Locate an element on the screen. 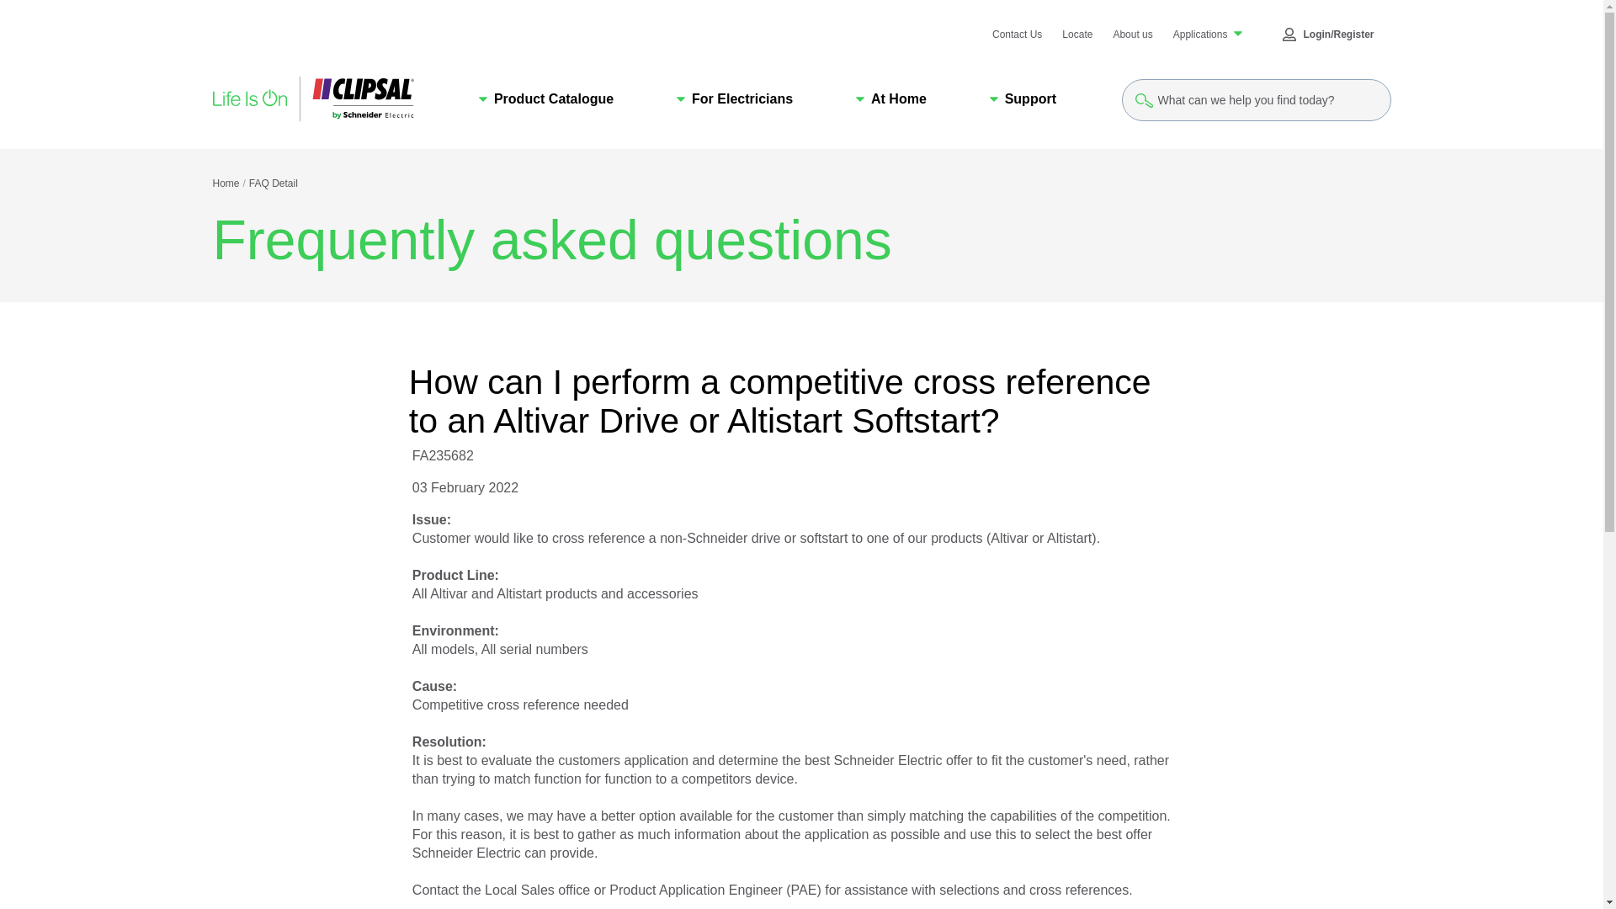  Product Catalogue is located at coordinates (545, 98).